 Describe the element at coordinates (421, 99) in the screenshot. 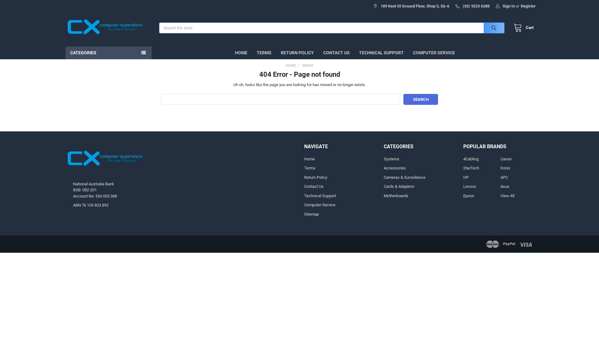

I see `Search` at that location.